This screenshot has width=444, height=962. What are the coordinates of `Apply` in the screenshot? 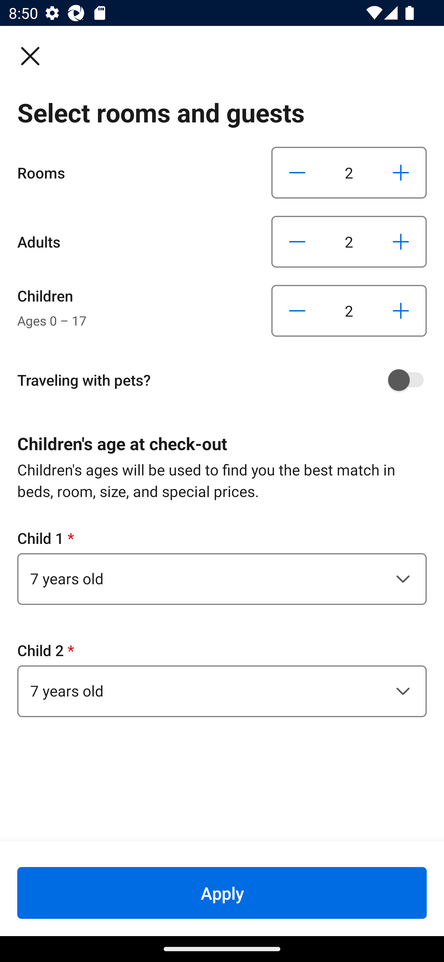 It's located at (222, 893).